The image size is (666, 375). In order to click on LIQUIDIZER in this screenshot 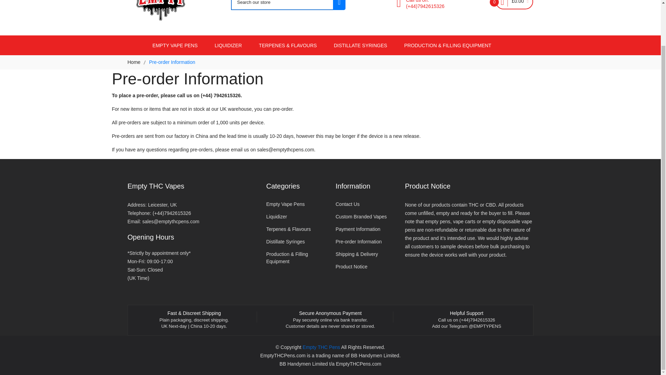, I will do `click(228, 45)`.